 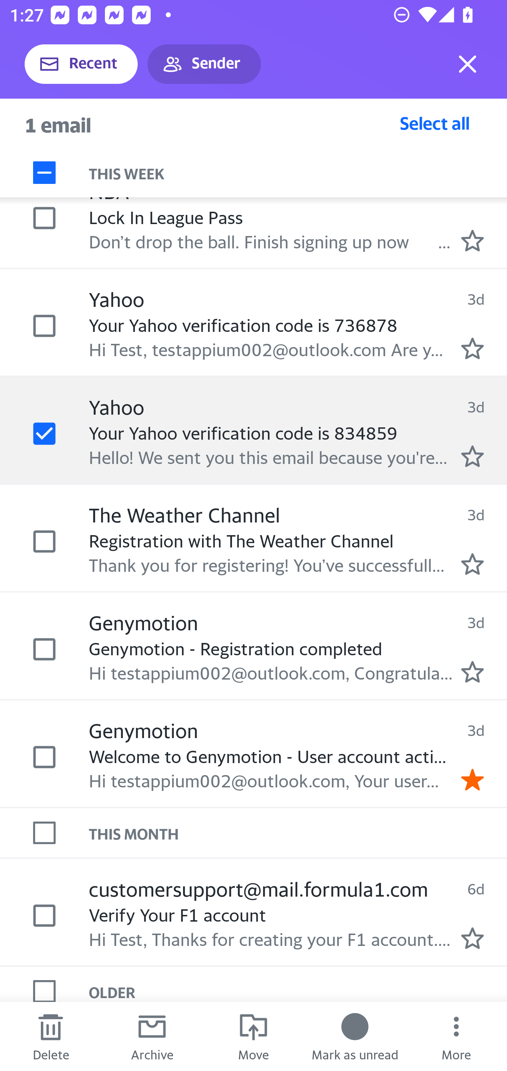 What do you see at coordinates (152, 1036) in the screenshot?
I see `Archive` at bounding box center [152, 1036].